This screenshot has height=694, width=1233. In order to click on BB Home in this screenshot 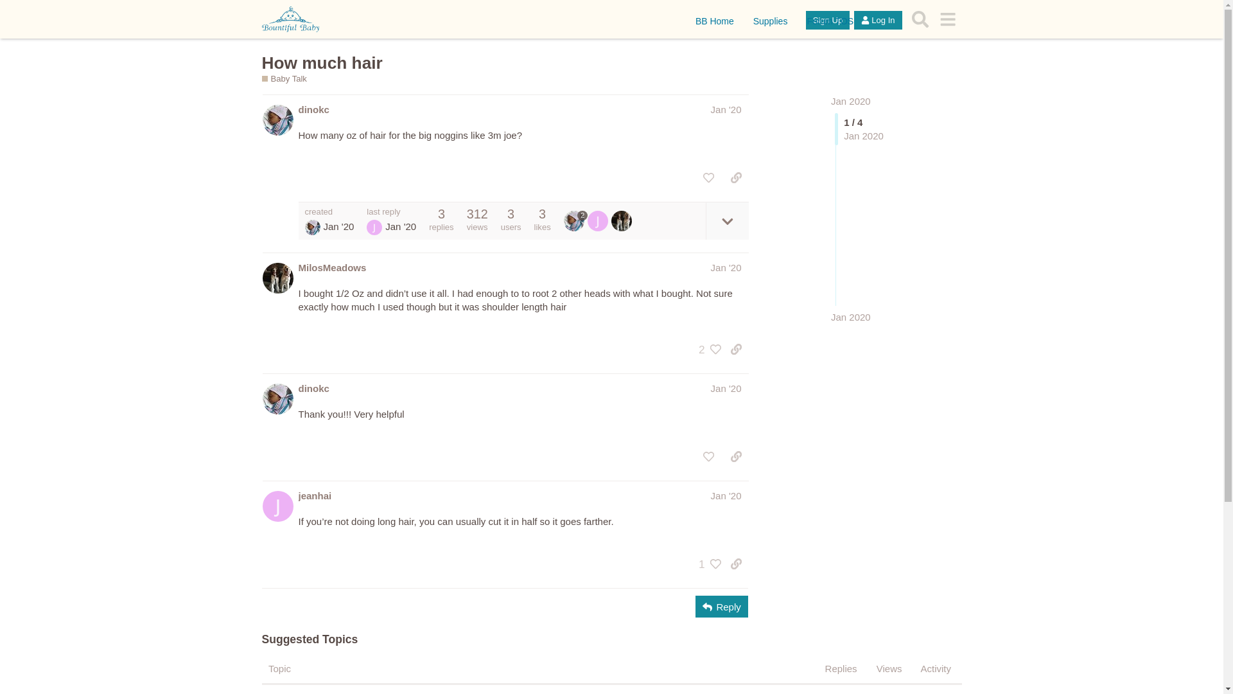, I will do `click(715, 21)`.